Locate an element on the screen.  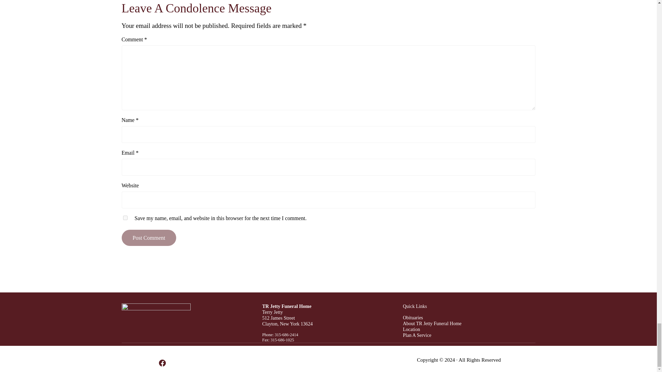
yes is located at coordinates (125, 218).